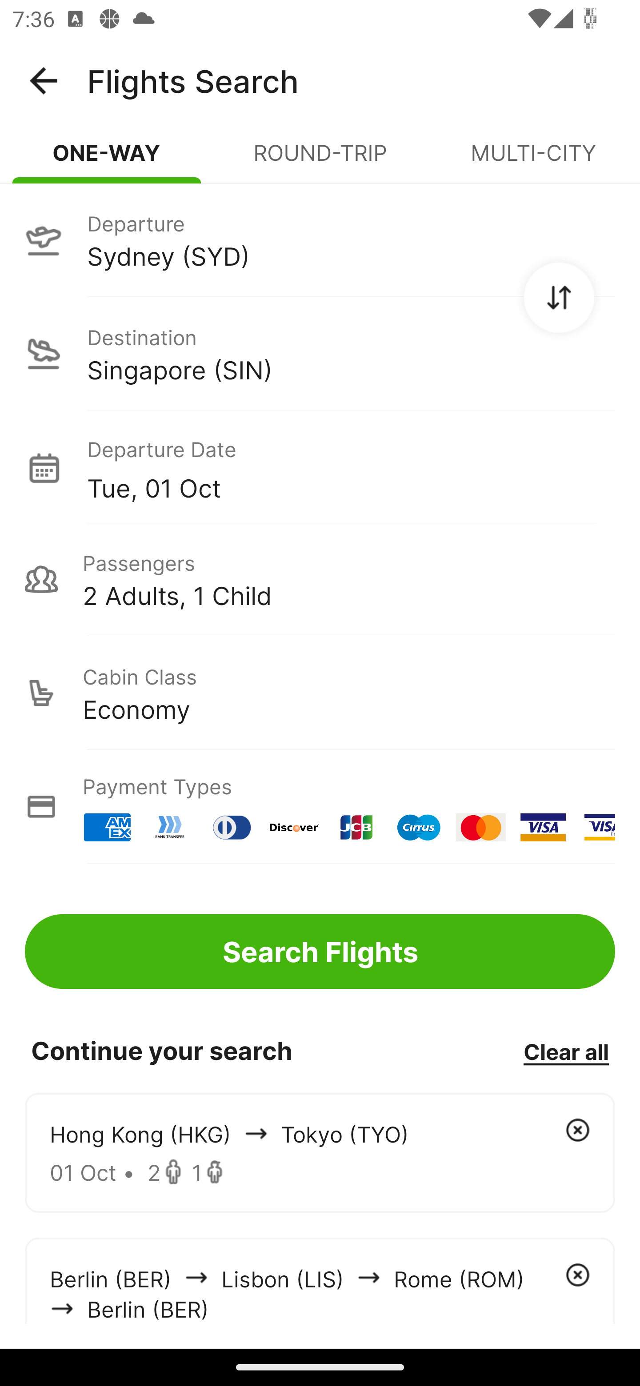 Image resolution: width=640 pixels, height=1386 pixels. Describe the element at coordinates (566, 1051) in the screenshot. I see `Clear all` at that location.